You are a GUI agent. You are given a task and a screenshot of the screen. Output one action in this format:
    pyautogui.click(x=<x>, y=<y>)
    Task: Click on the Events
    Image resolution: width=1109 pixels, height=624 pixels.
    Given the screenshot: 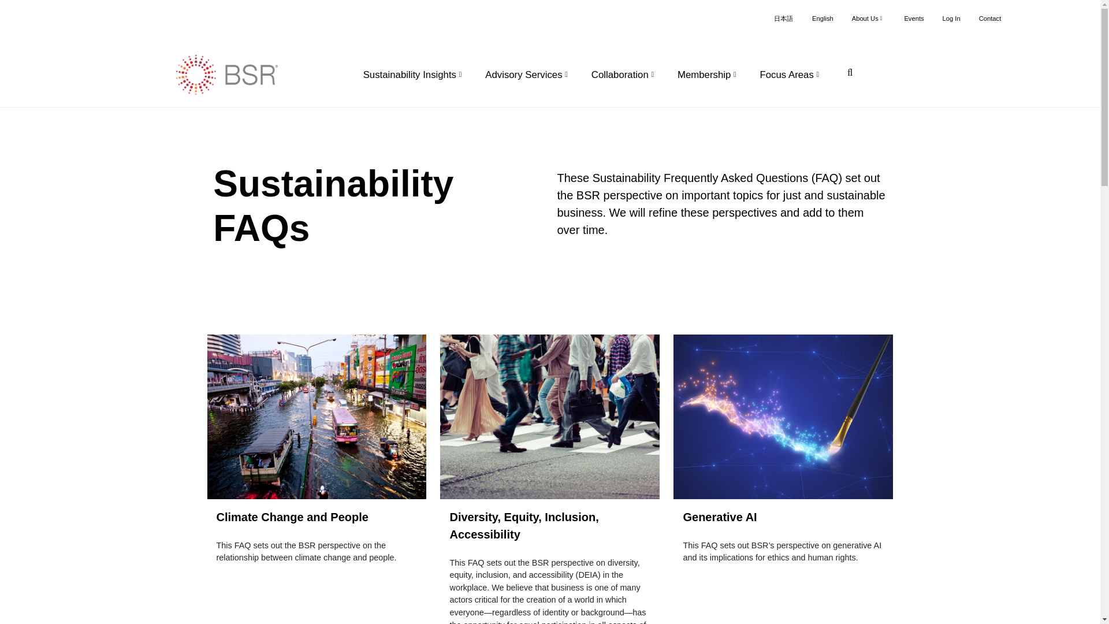 What is the action you would take?
    pyautogui.click(x=914, y=18)
    